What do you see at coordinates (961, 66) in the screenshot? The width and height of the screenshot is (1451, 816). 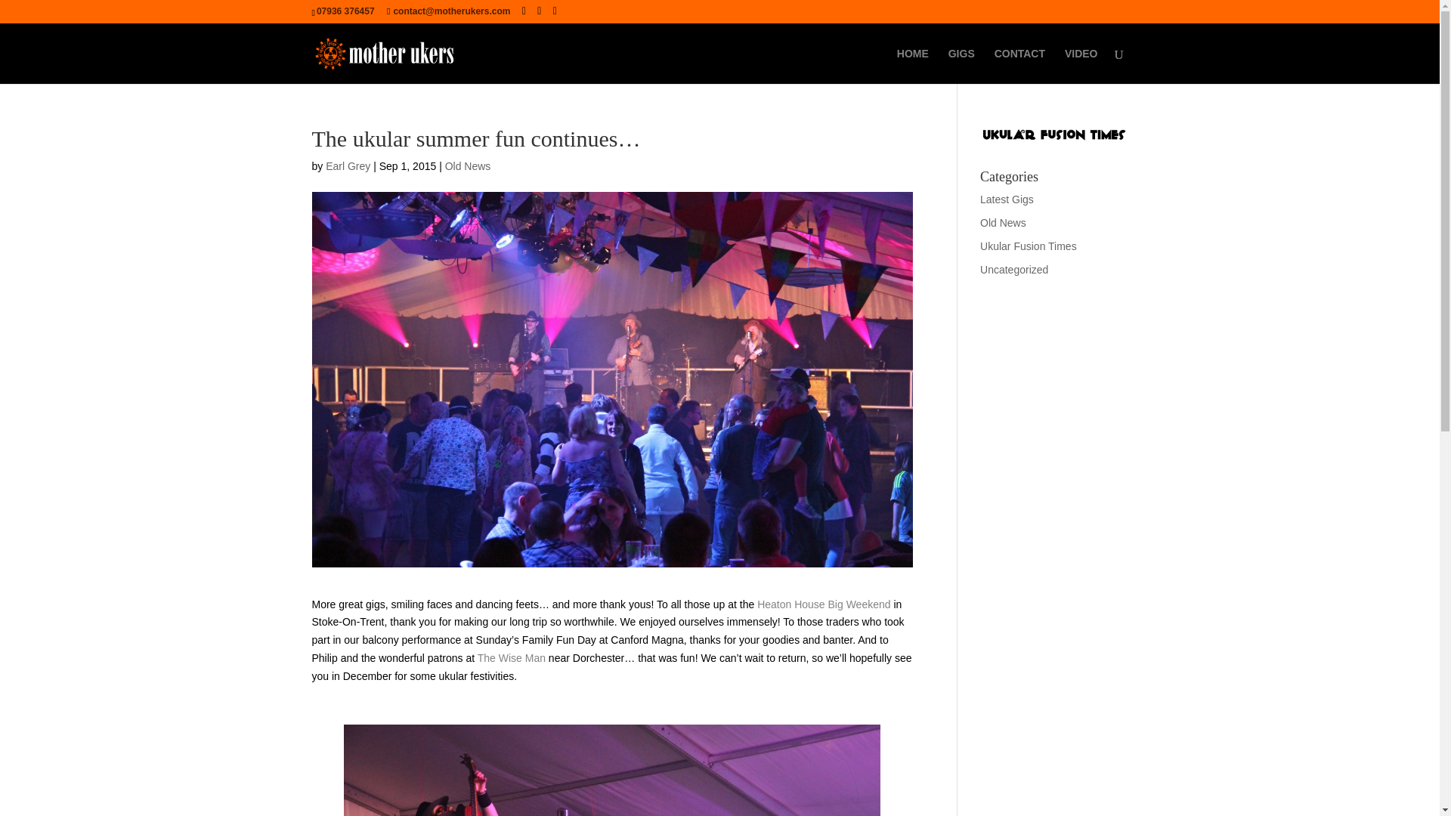 I see `GIGS` at bounding box center [961, 66].